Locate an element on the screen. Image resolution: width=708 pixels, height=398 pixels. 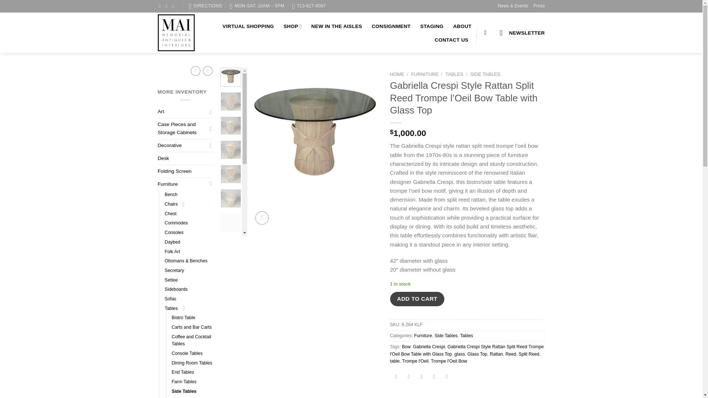
Follow on Instagram is located at coordinates (167, 6).